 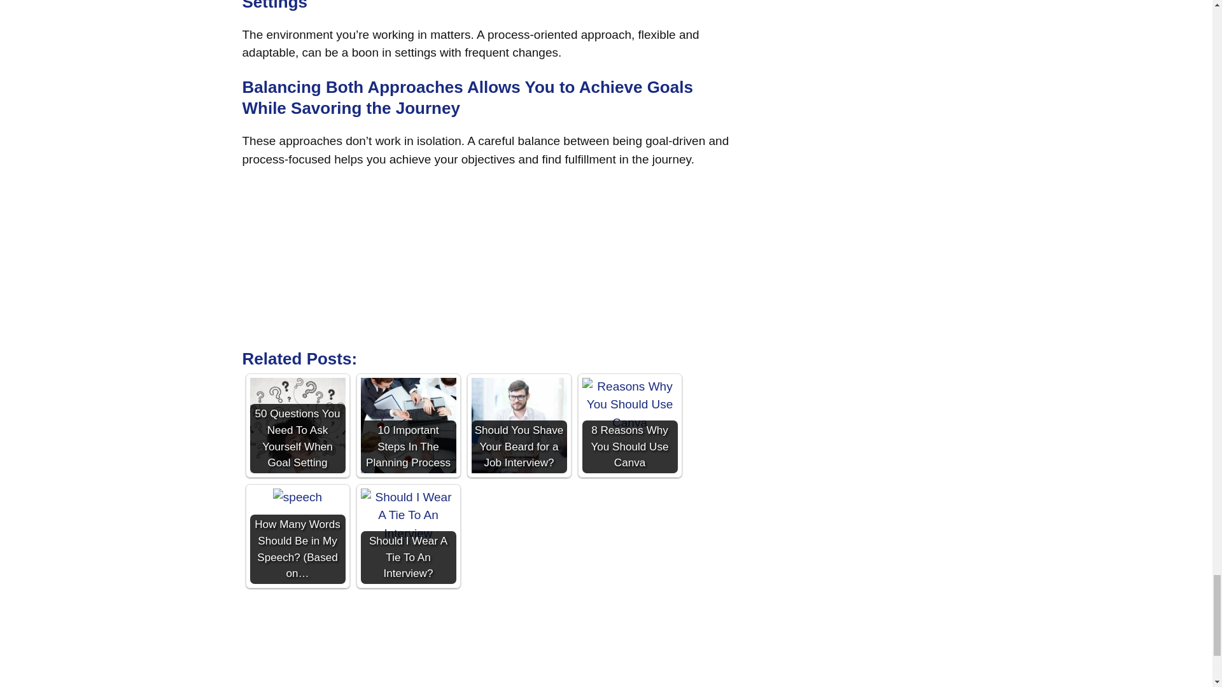 What do you see at coordinates (408, 536) in the screenshot?
I see `Should I Wear A Tie To An Interview?` at bounding box center [408, 536].